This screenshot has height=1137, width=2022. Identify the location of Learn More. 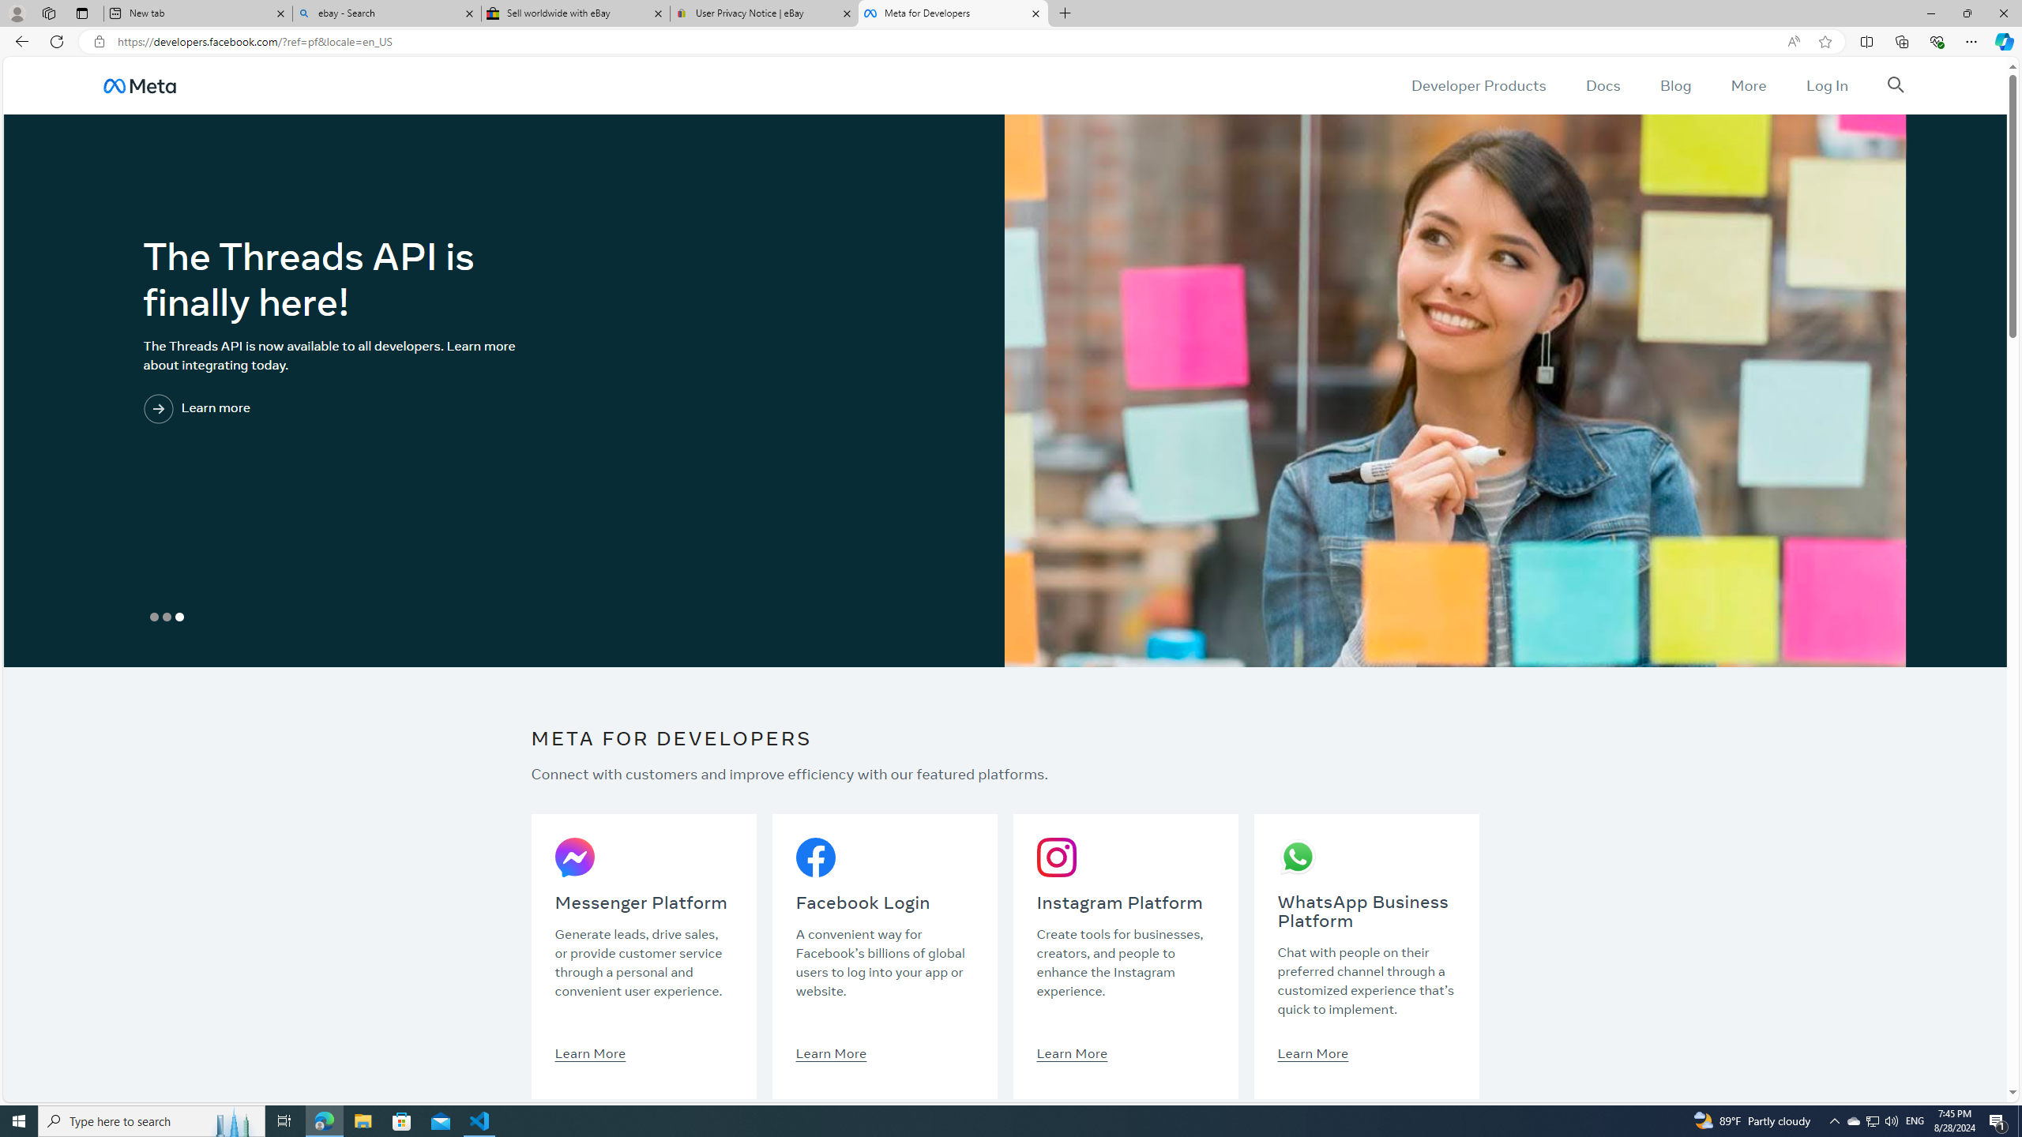
(1313, 1053).